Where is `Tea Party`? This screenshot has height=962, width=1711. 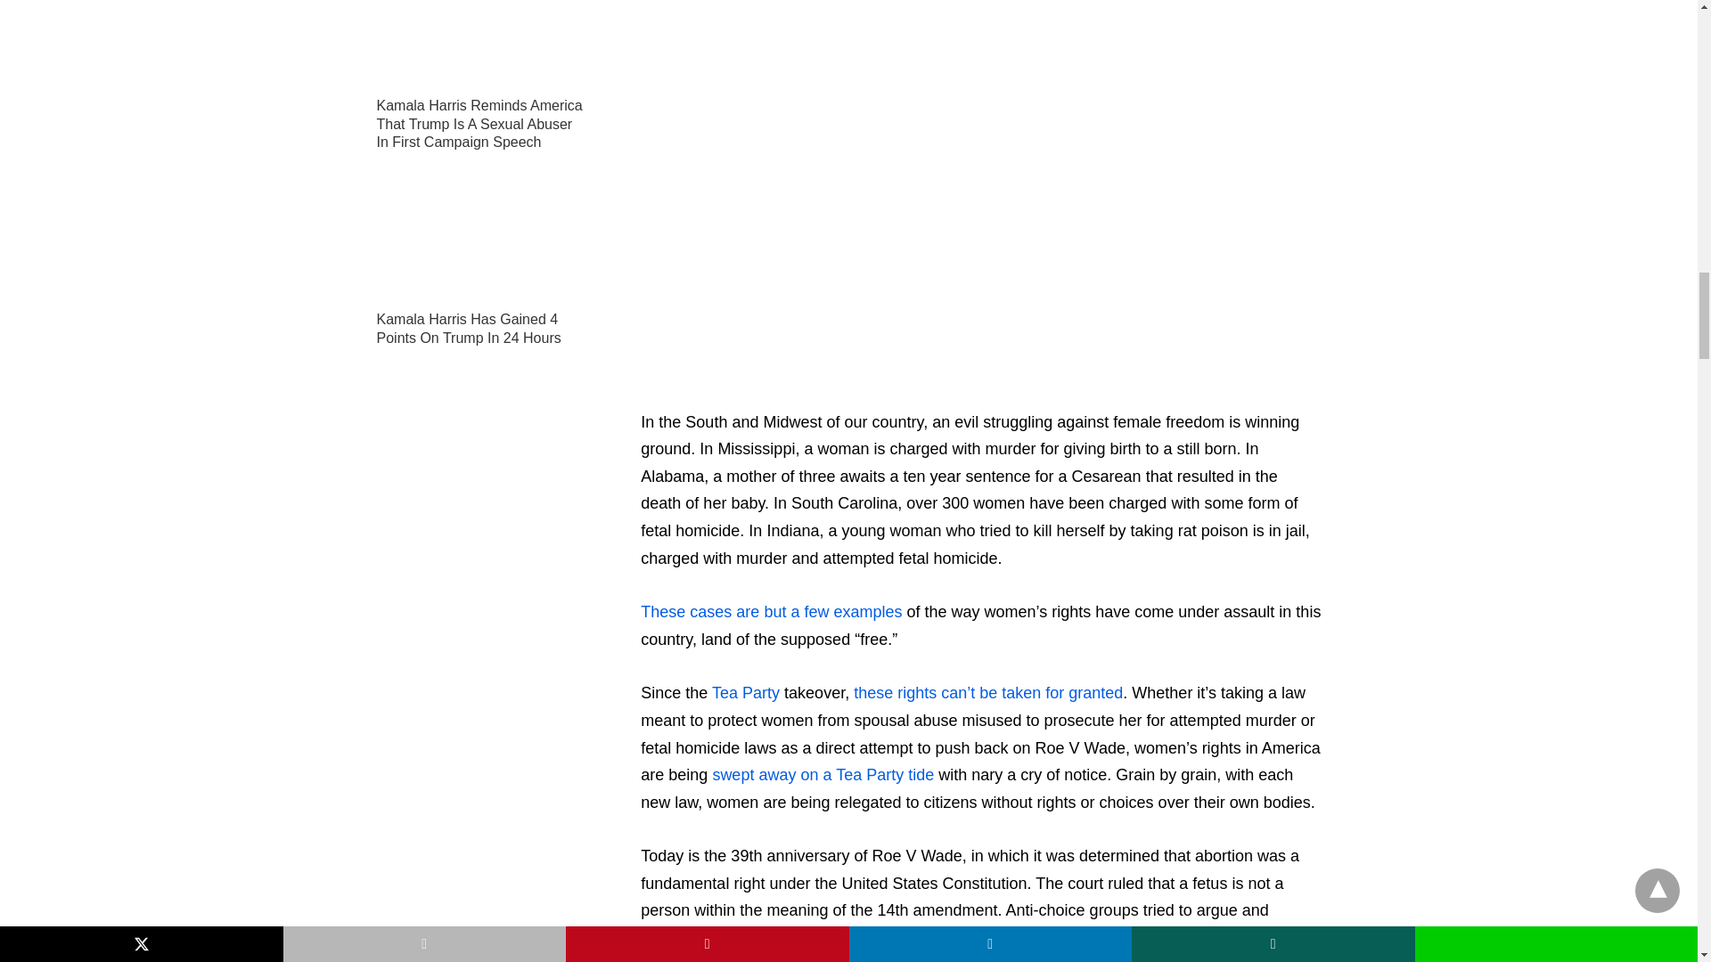 Tea Party is located at coordinates (745, 693).